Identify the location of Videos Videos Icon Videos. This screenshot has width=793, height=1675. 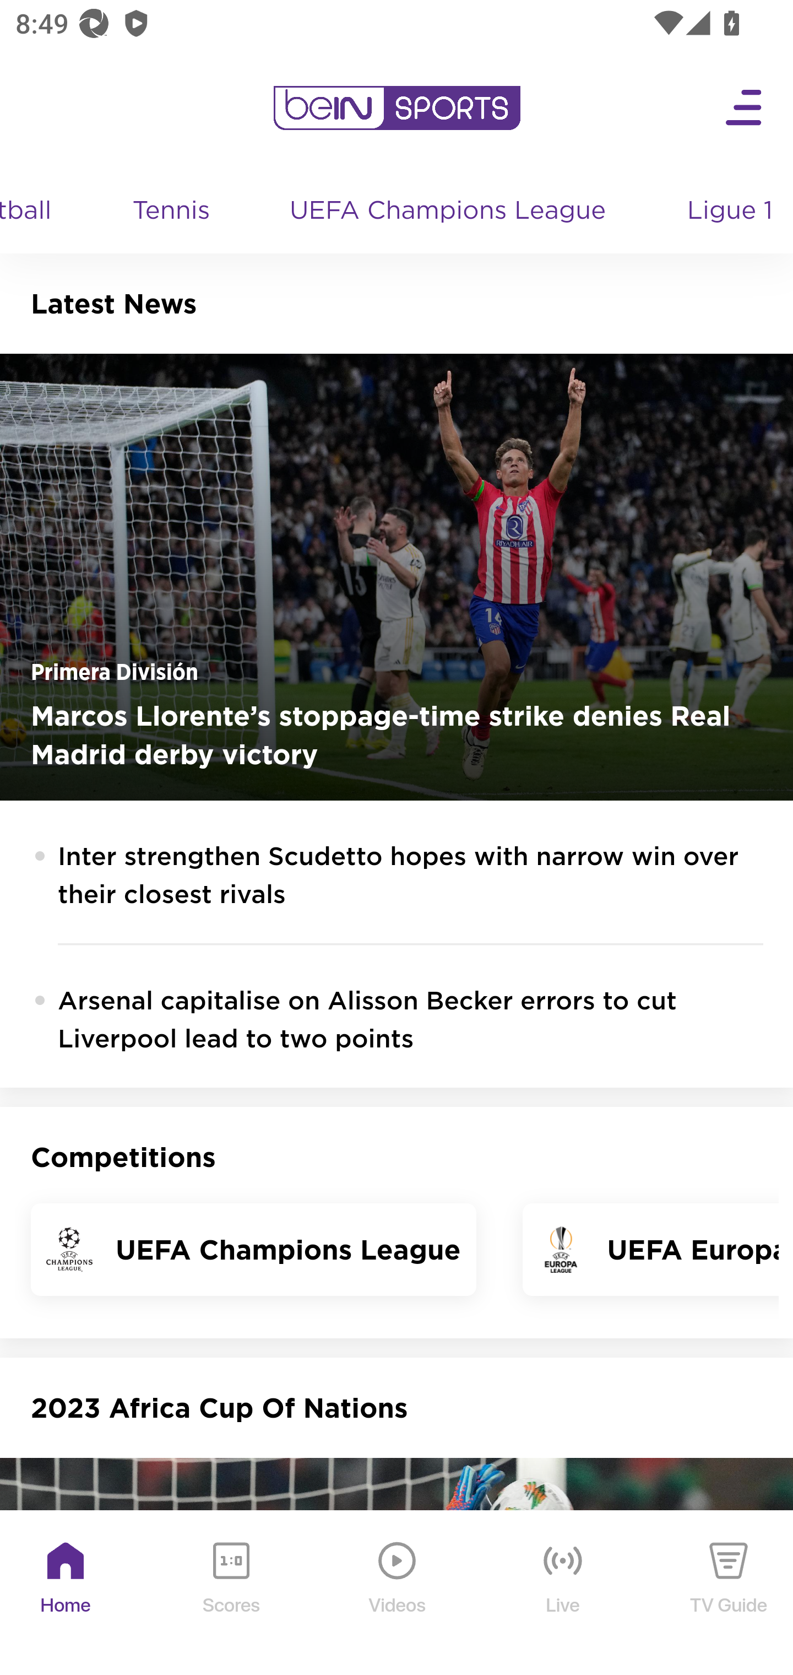
(398, 1593).